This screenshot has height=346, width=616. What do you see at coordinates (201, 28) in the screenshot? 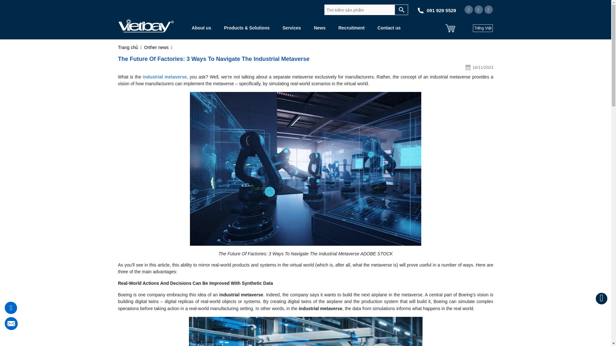
I see `About us` at bounding box center [201, 28].